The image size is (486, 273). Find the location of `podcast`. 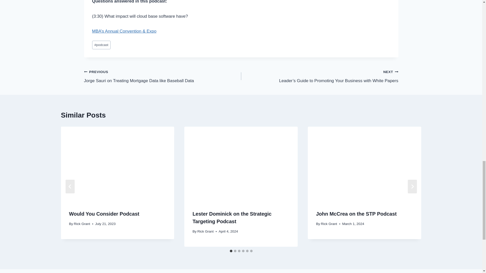

podcast is located at coordinates (101, 45).